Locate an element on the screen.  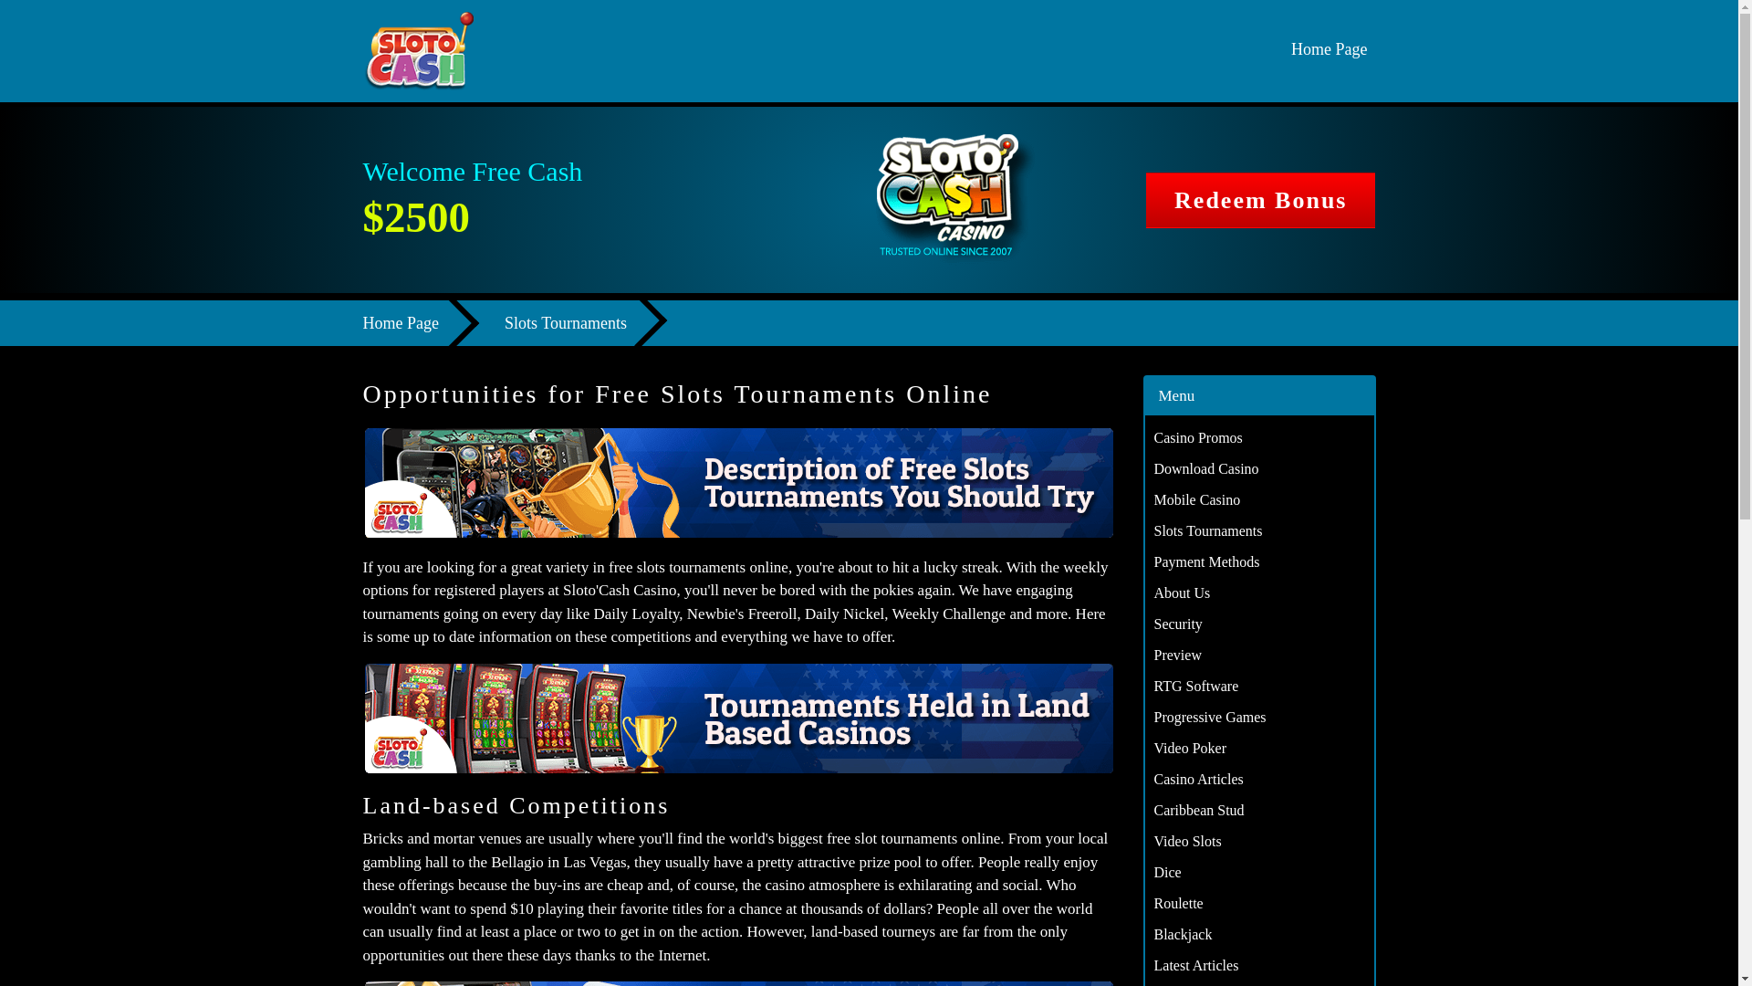
Caribbean Stud is located at coordinates (1198, 811).